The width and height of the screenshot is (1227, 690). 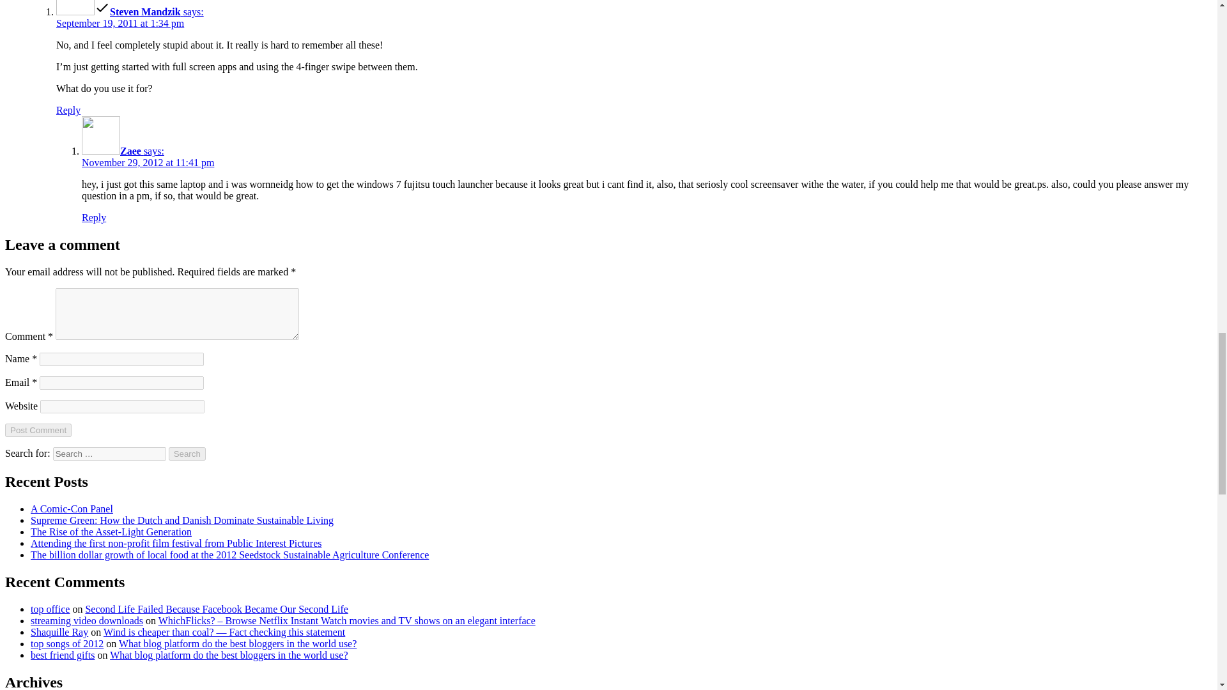 I want to click on Steven Mandzik says:, so click(x=130, y=11).